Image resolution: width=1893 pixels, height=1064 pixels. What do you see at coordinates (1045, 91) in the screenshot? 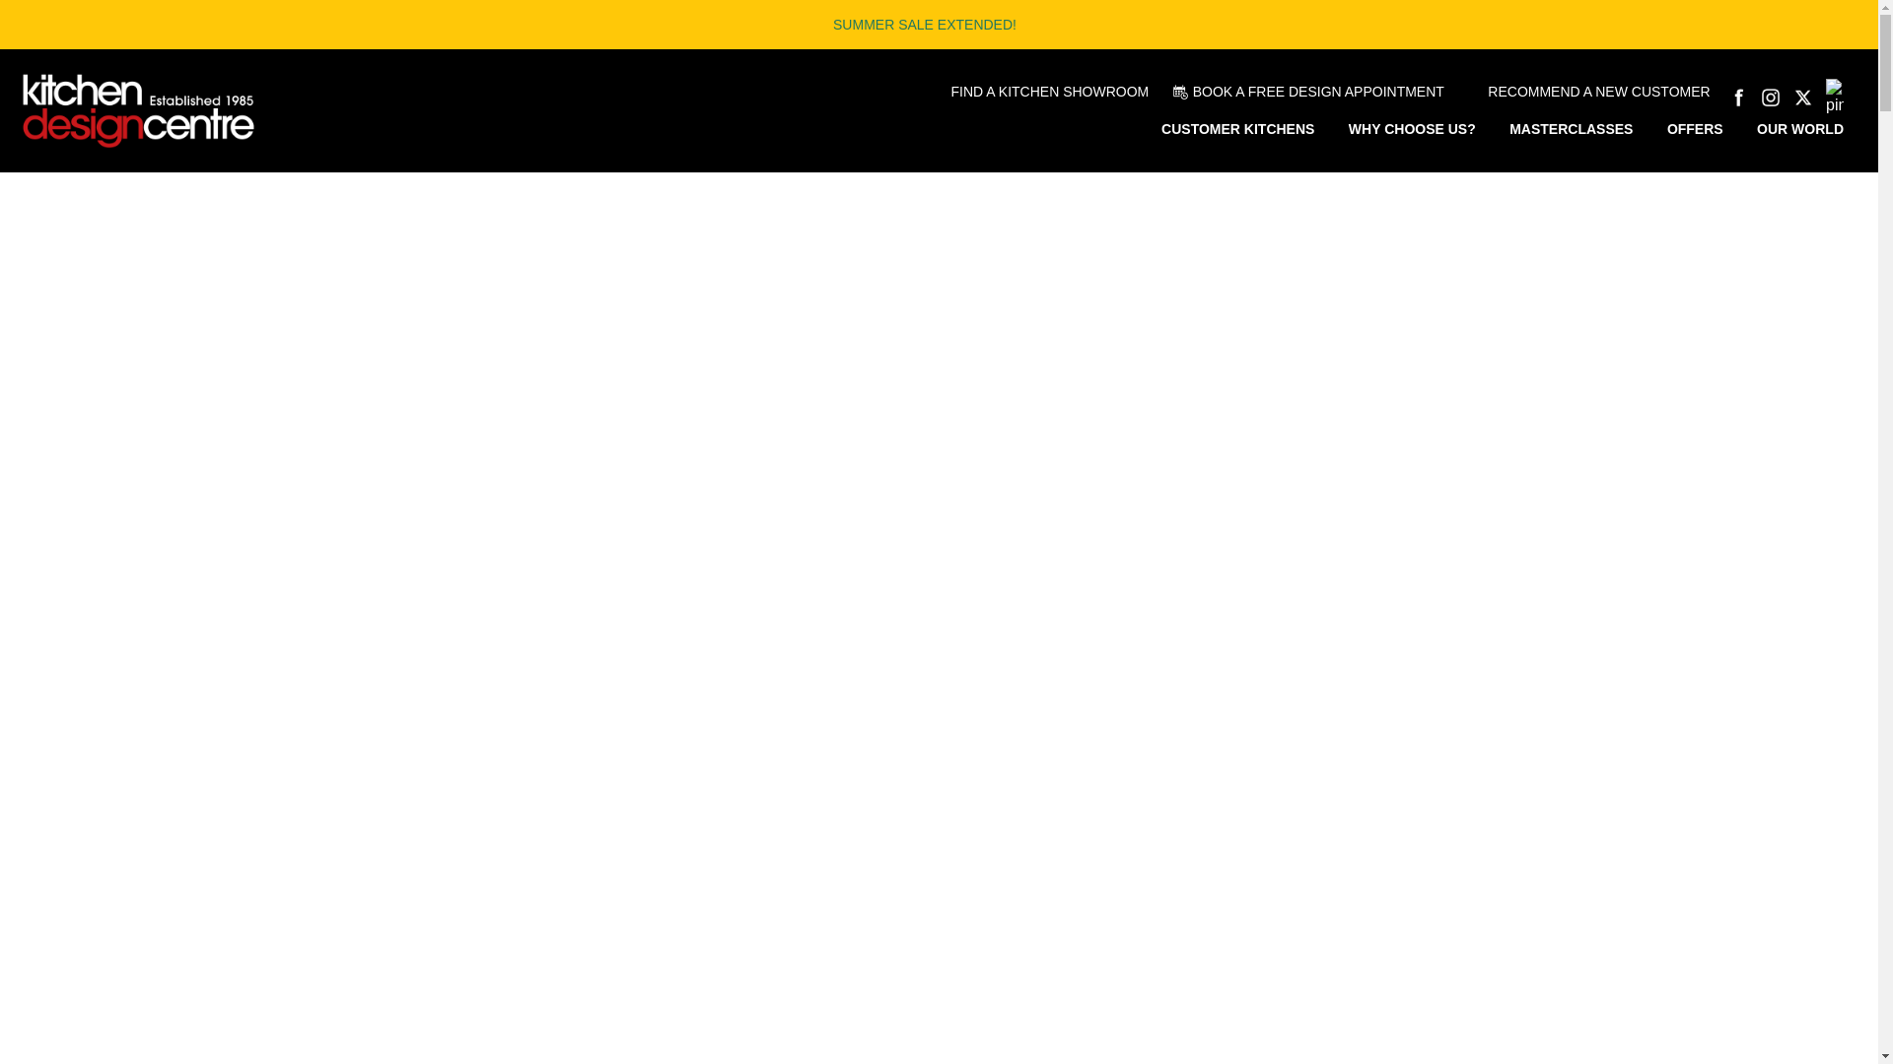
I see `FIND A KITCHEN SHOWROOM` at bounding box center [1045, 91].